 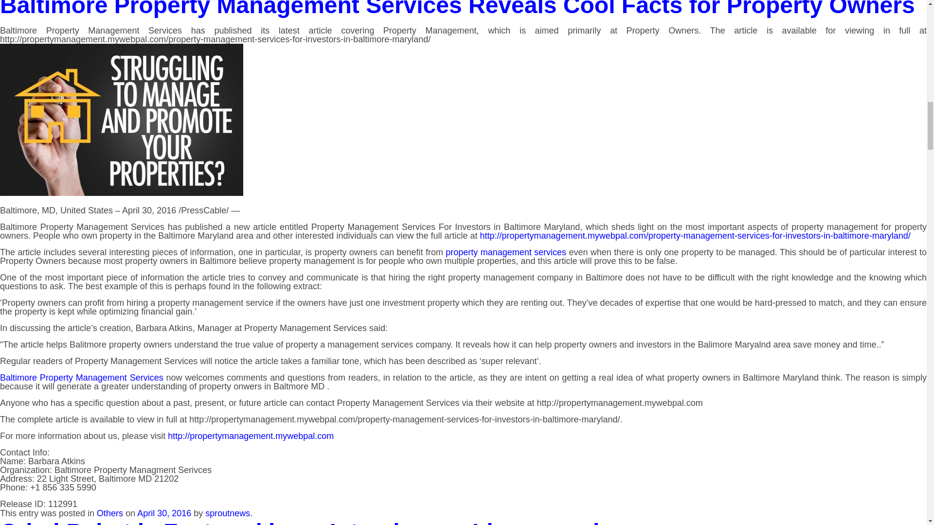 I want to click on property management services, so click(x=505, y=252).